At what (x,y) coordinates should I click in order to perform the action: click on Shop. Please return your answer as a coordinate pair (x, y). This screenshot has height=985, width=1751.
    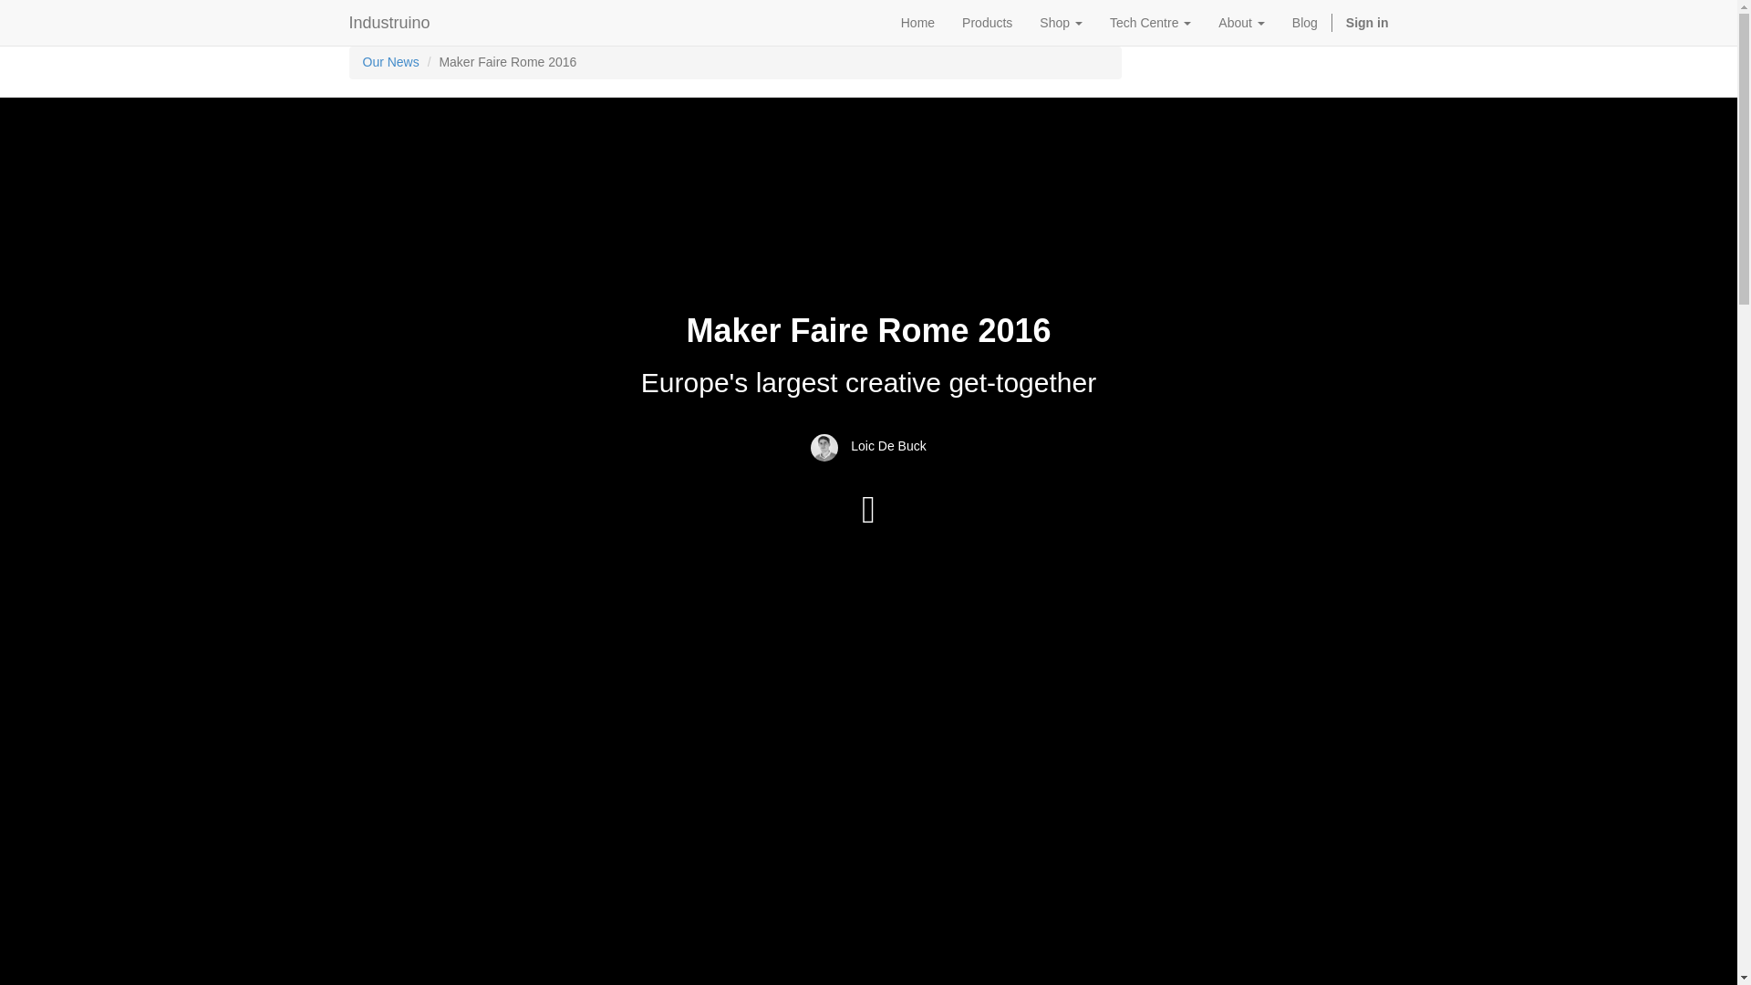
    Looking at the image, I should click on (1061, 22).